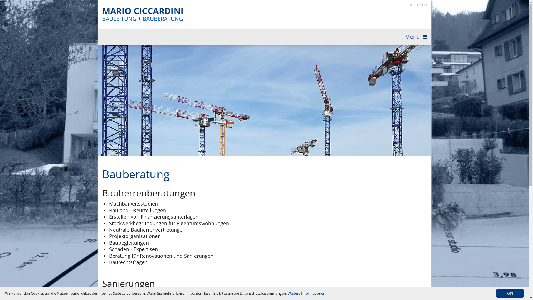  I want to click on Weitere Informationen, so click(306, 293).